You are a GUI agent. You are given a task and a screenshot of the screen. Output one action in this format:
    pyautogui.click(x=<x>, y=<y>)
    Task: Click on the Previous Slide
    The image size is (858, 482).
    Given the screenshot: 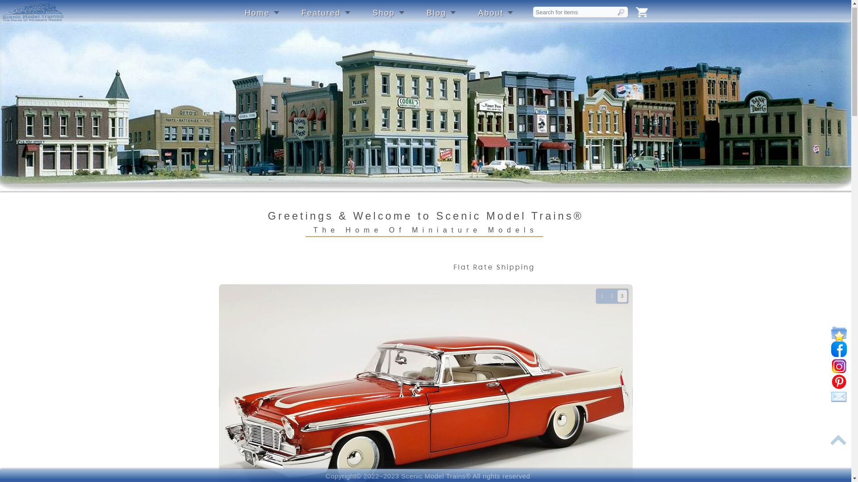 What is the action you would take?
    pyautogui.click(x=210, y=402)
    